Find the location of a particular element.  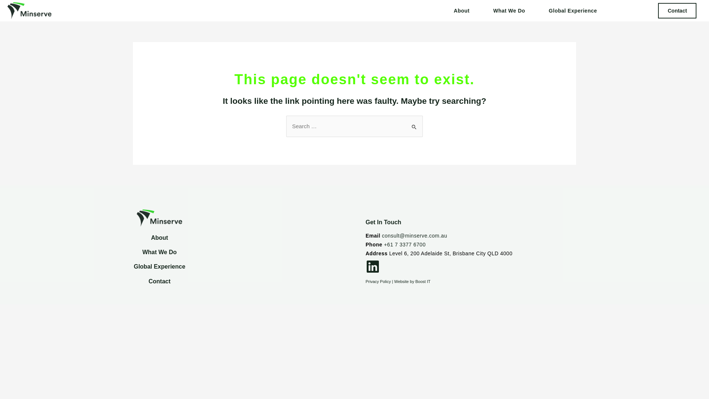

What We Do is located at coordinates (511, 11).